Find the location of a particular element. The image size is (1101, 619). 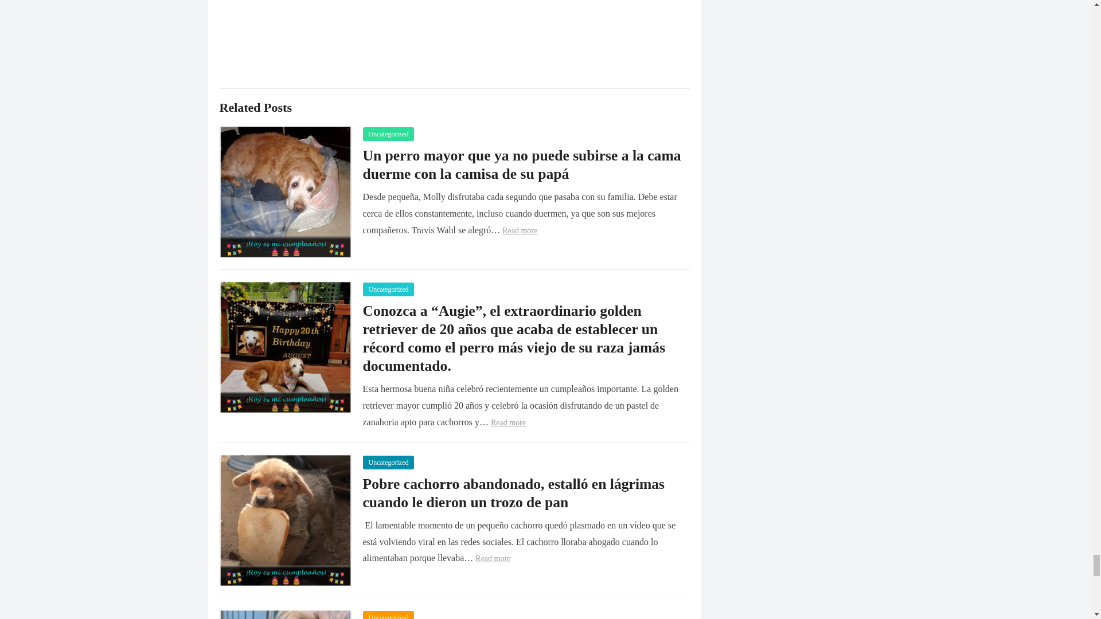

Read more is located at coordinates (508, 423).